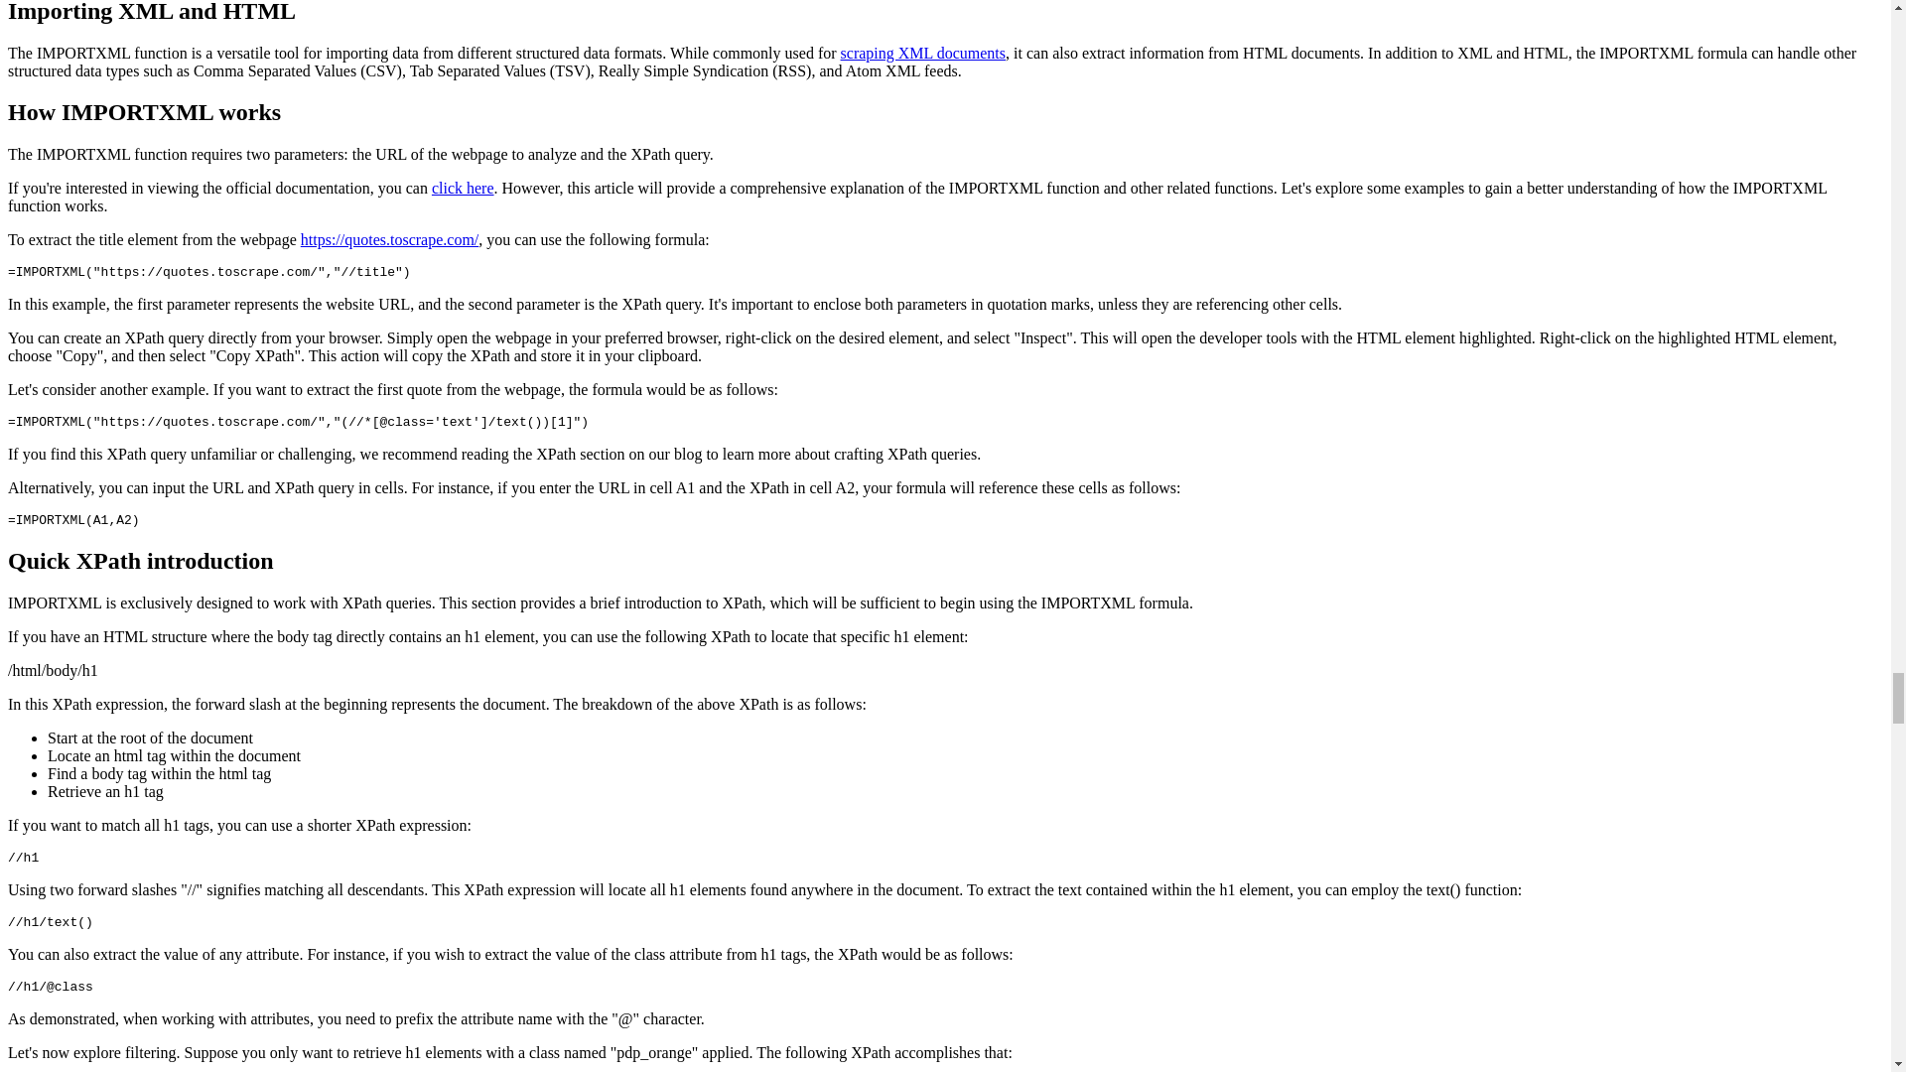 This screenshot has width=1906, height=1072. Describe the element at coordinates (463, 188) in the screenshot. I see `click here` at that location.